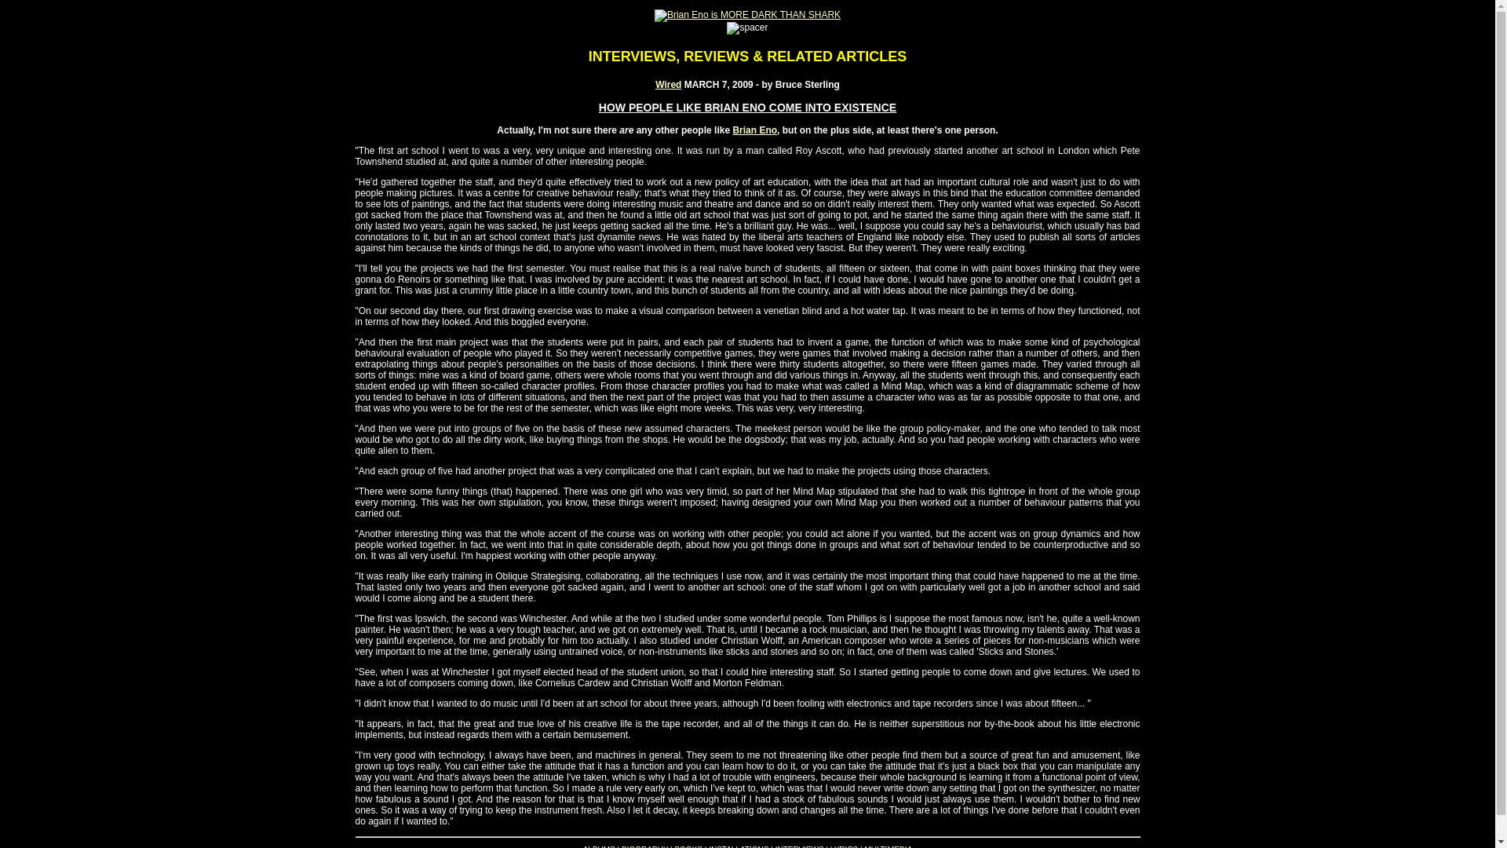 The image size is (1507, 848). Describe the element at coordinates (668, 85) in the screenshot. I see `Wired` at that location.